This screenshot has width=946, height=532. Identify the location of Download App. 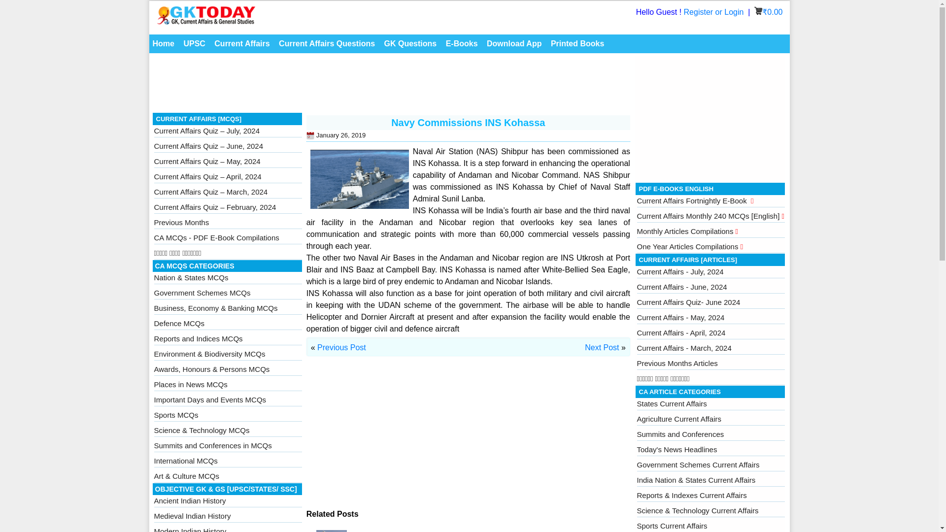
(514, 44).